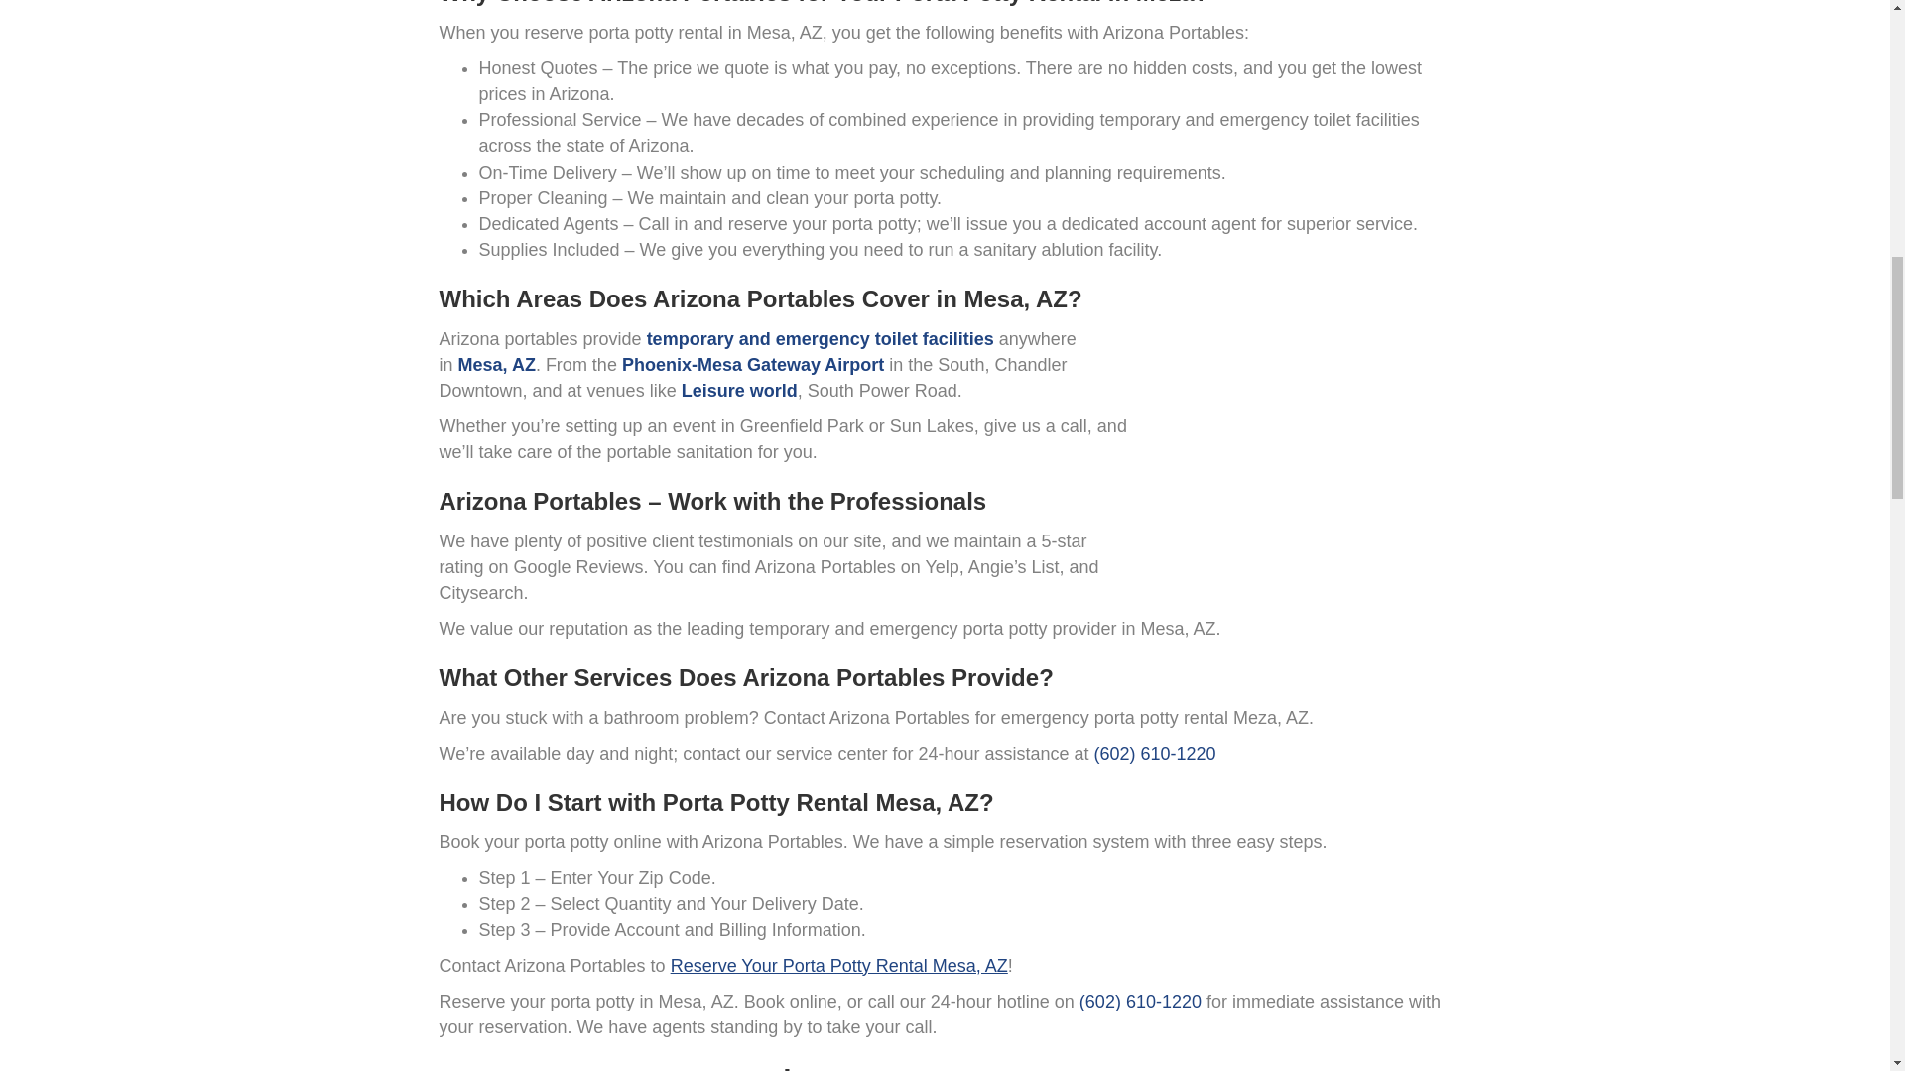  Describe the element at coordinates (821, 339) in the screenshot. I see `temporary and emergency toilet facilities` at that location.